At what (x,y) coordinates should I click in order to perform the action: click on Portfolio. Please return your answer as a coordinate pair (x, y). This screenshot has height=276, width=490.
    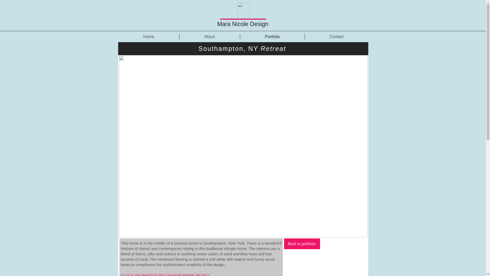
    Looking at the image, I should click on (272, 37).